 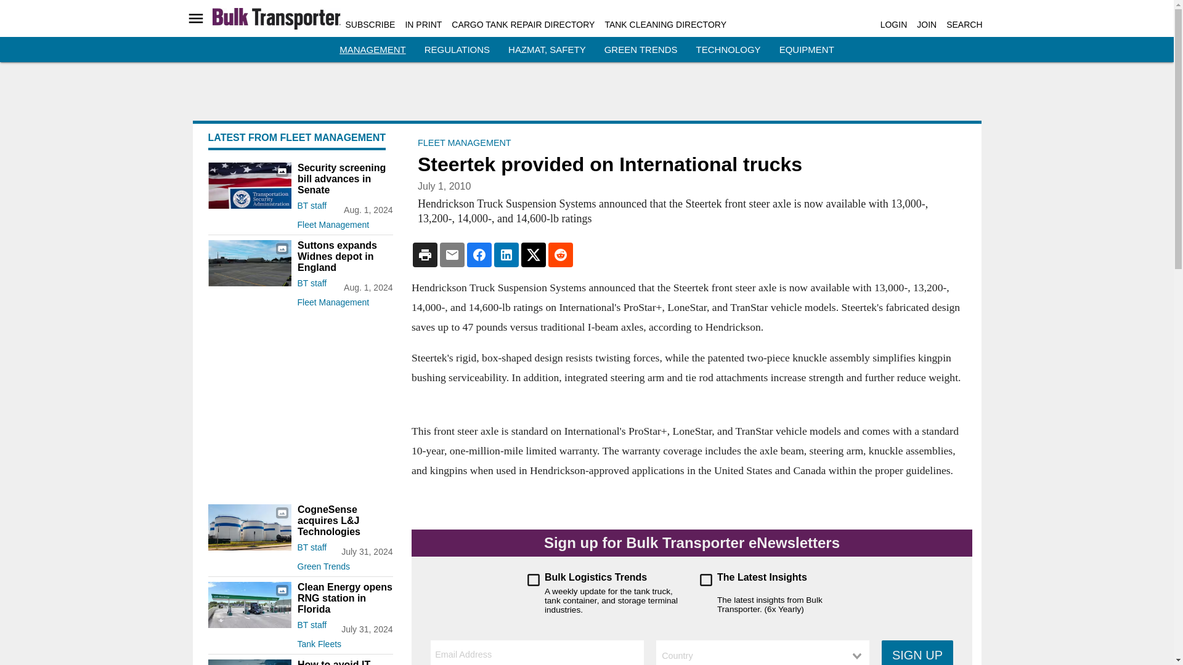 What do you see at coordinates (370, 25) in the screenshot?
I see `SUBSCRIBE` at bounding box center [370, 25].